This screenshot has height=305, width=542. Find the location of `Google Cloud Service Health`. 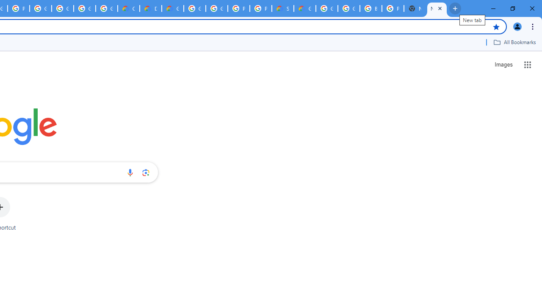

Google Cloud Service Health is located at coordinates (305, 8).